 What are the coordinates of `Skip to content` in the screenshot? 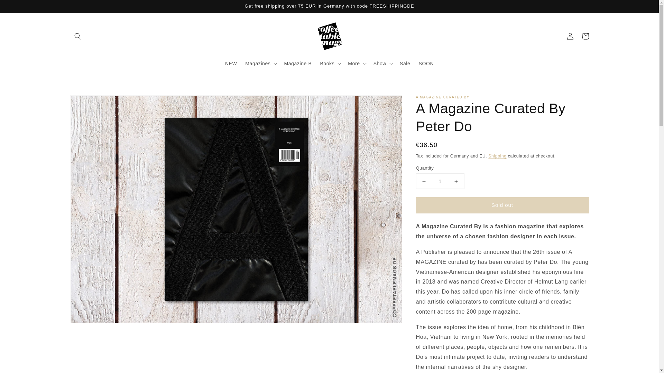 It's located at (21, 8).